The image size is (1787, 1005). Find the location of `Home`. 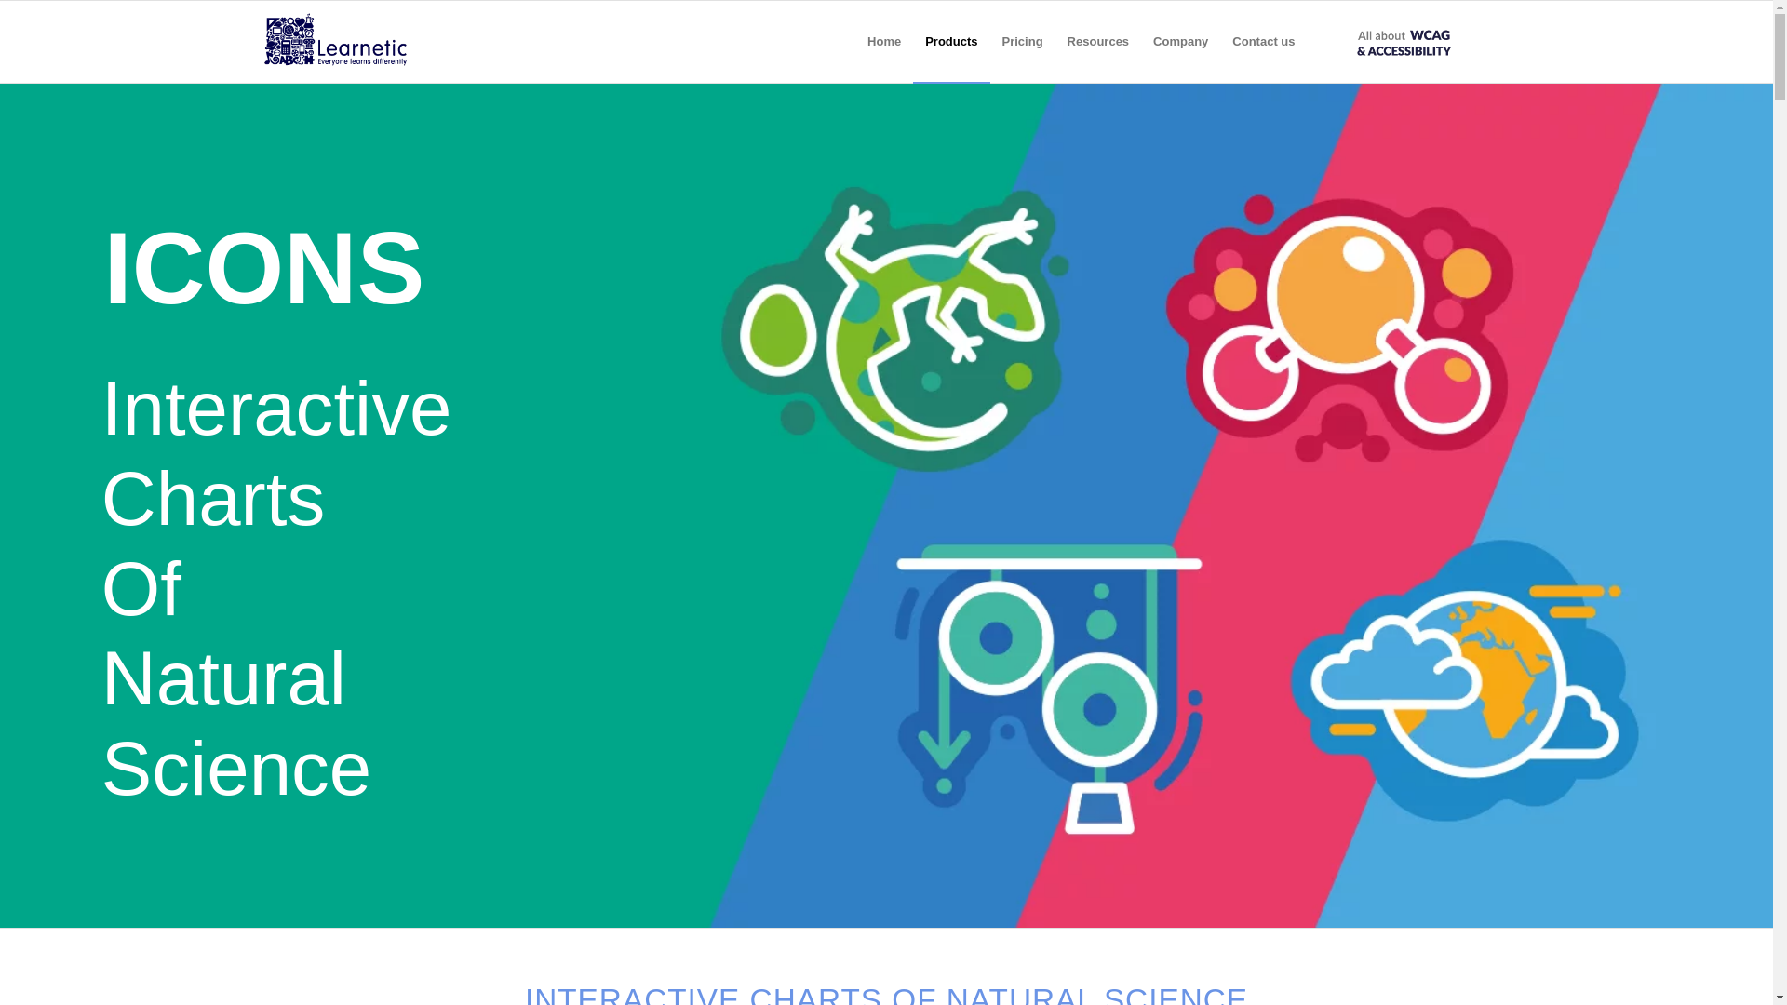

Home is located at coordinates (884, 41).